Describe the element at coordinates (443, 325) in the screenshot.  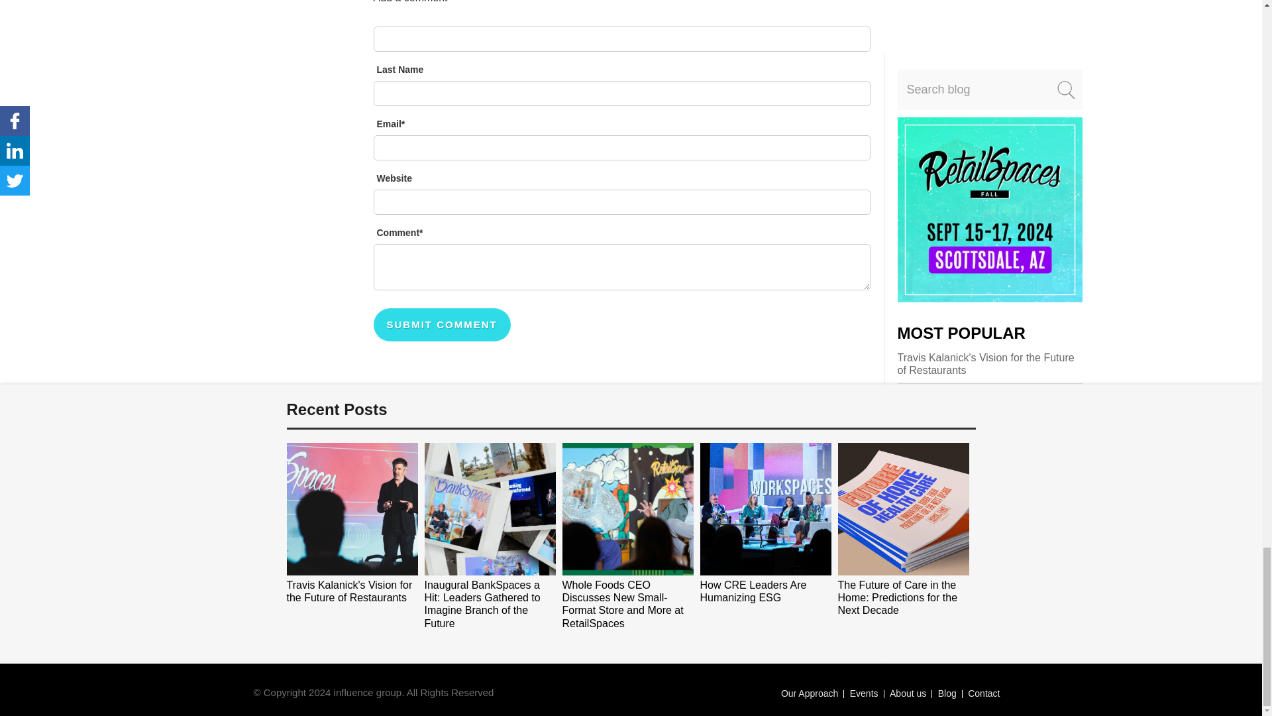
I see `Submit Comment` at that location.